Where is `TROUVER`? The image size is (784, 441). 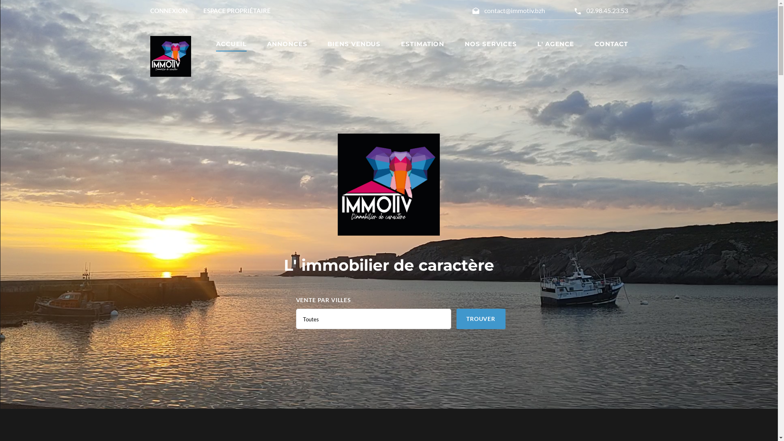 TROUVER is located at coordinates (481, 319).